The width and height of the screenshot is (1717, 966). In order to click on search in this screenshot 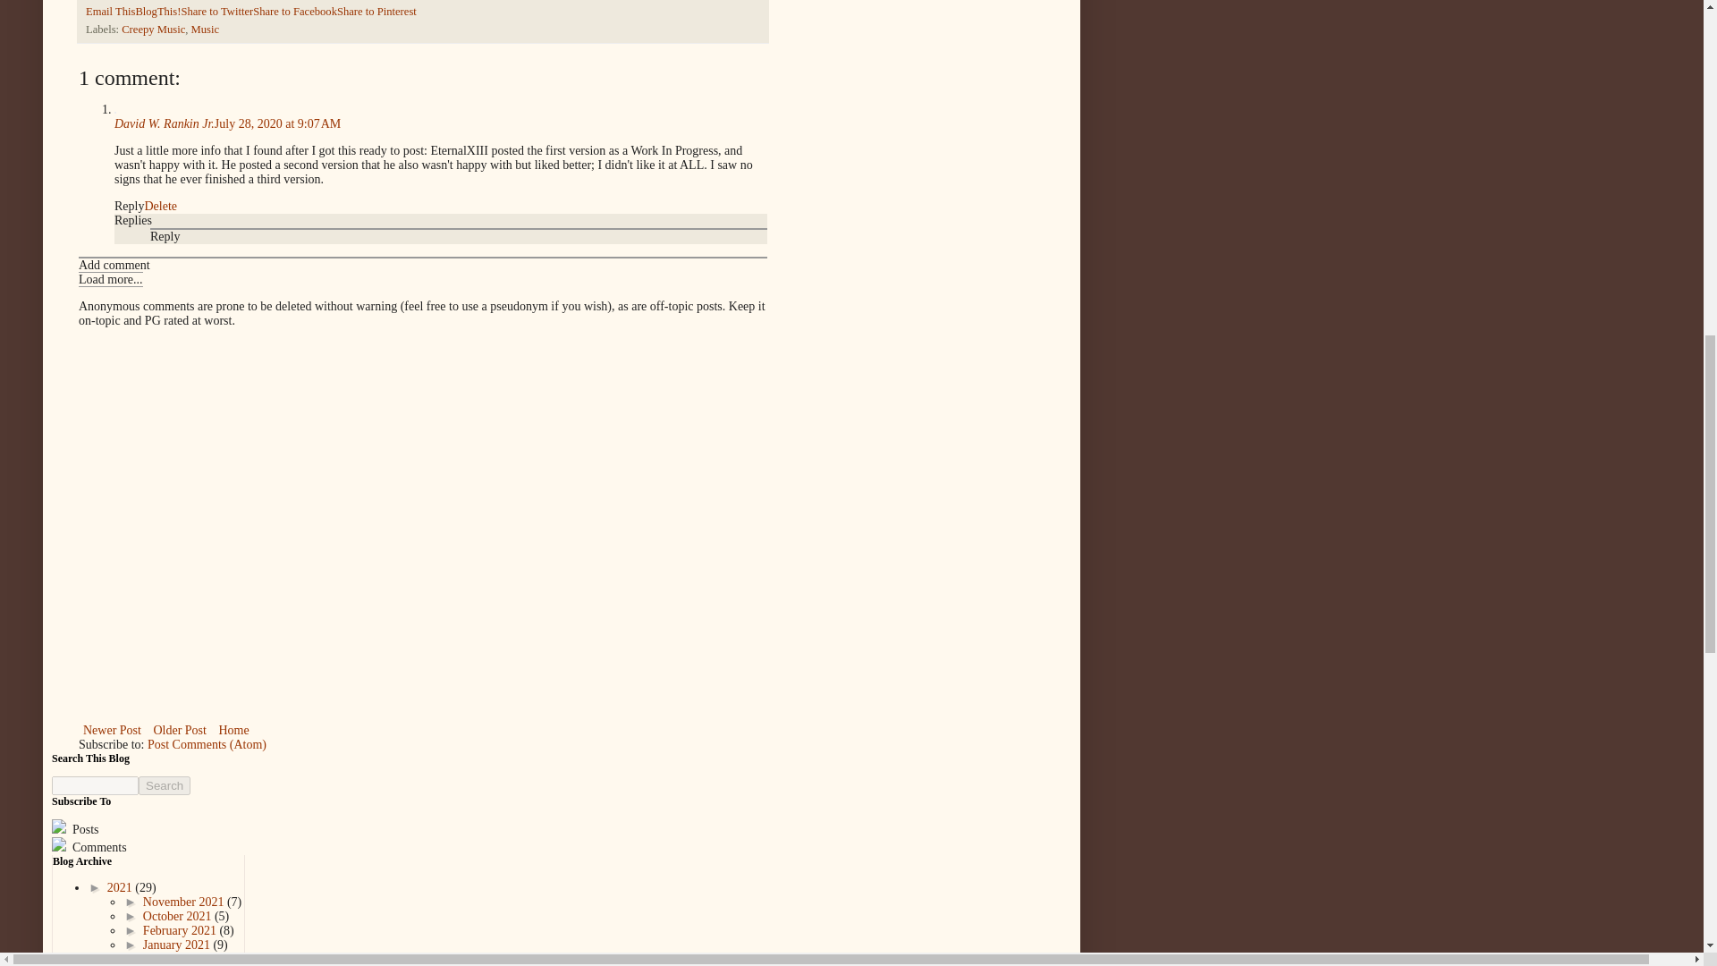, I will do `click(95, 785)`.